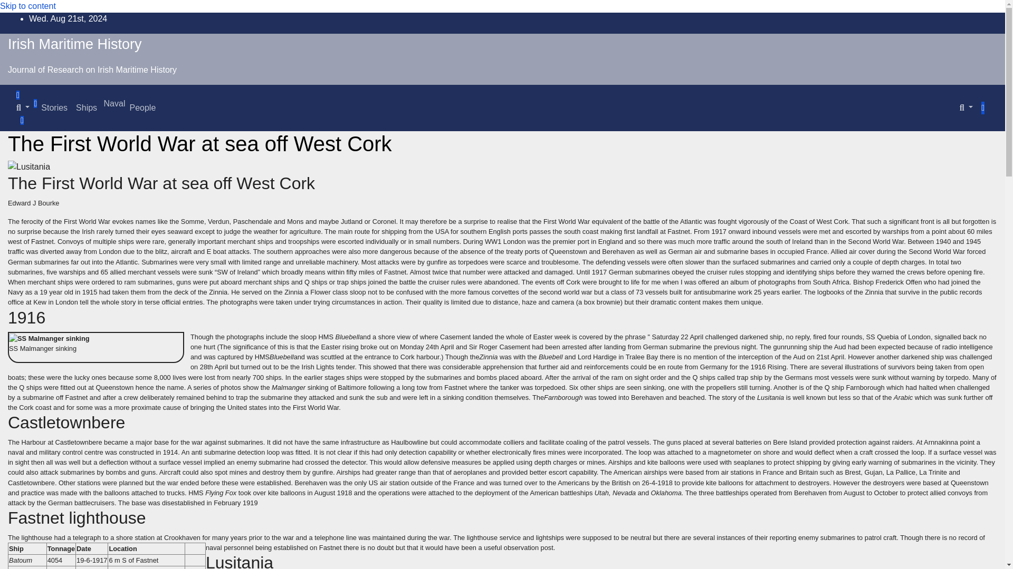  Describe the element at coordinates (113, 103) in the screenshot. I see ` Naval` at that location.